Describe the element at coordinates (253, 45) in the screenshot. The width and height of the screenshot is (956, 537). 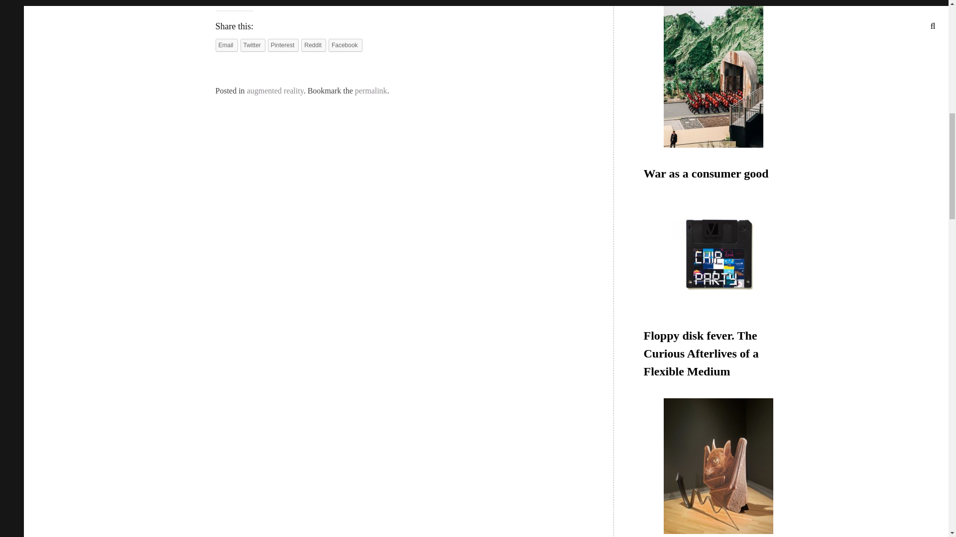
I see `Twitter` at that location.